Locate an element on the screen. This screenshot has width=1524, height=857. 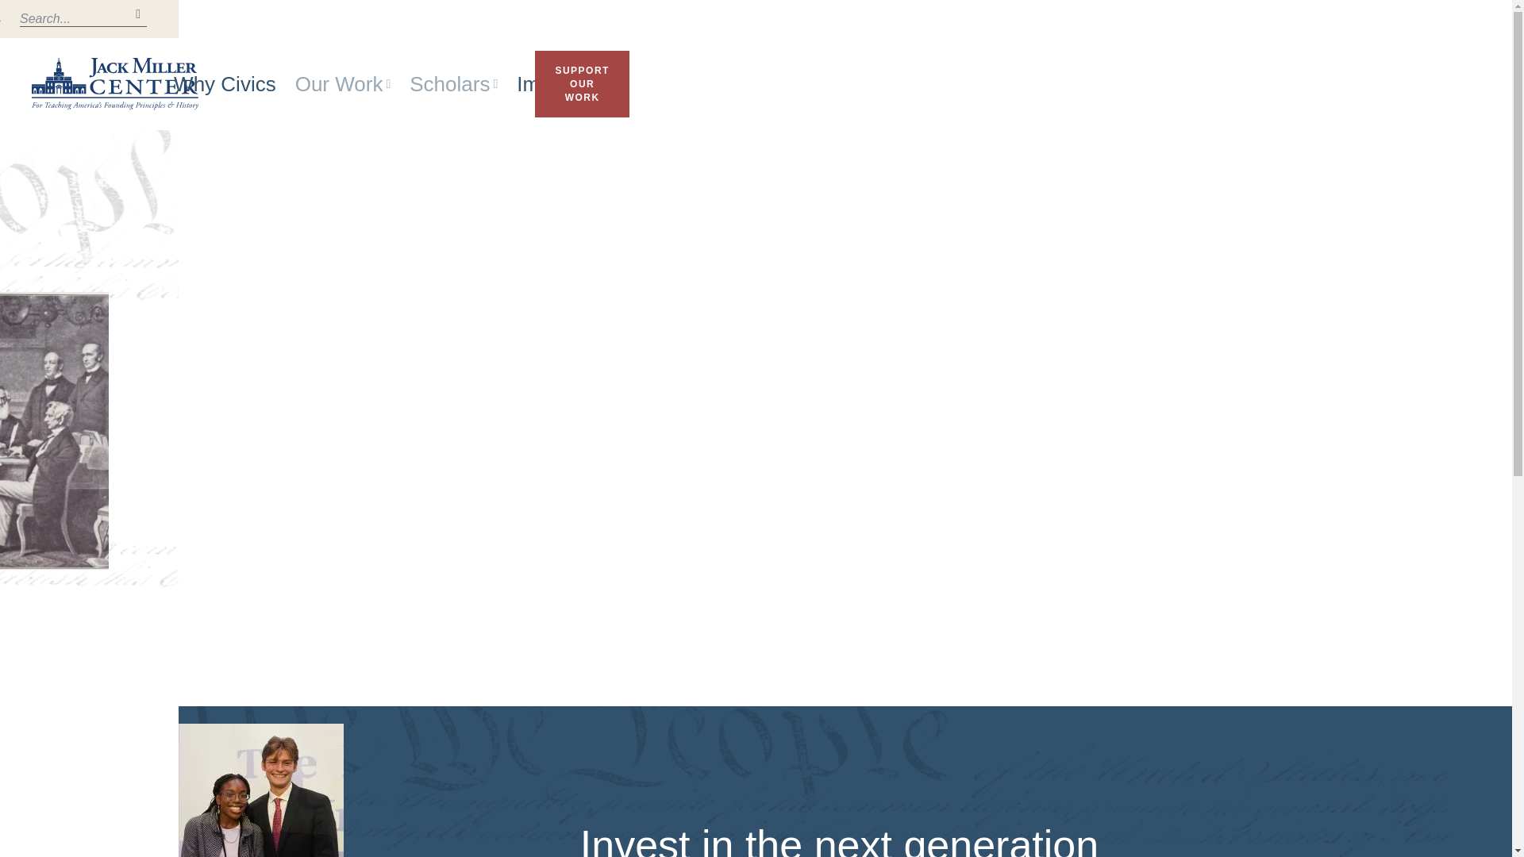
Impact is located at coordinates (548, 84).